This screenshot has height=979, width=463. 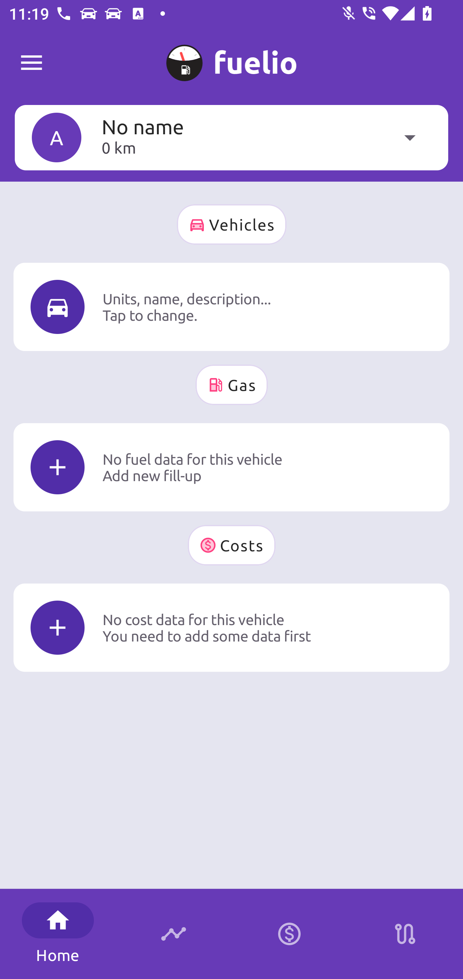 I want to click on Icon Units, name, description...
Tap to change., so click(x=232, y=307).